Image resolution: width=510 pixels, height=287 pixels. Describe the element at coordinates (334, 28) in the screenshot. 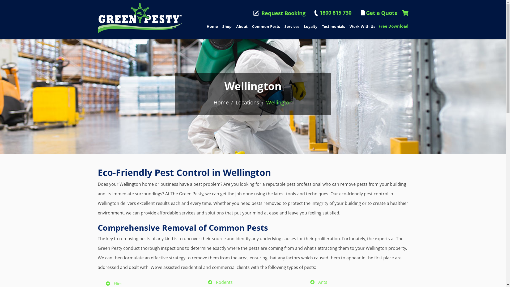

I see `Testimonials` at that location.